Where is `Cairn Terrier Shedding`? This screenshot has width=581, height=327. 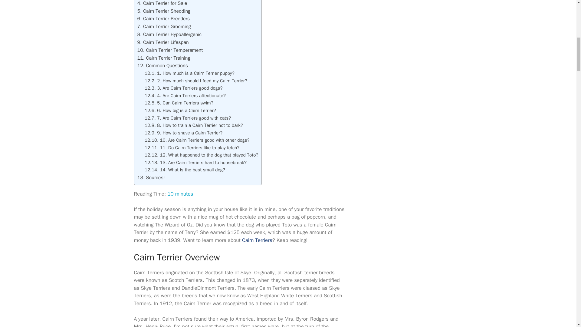 Cairn Terrier Shedding is located at coordinates (164, 11).